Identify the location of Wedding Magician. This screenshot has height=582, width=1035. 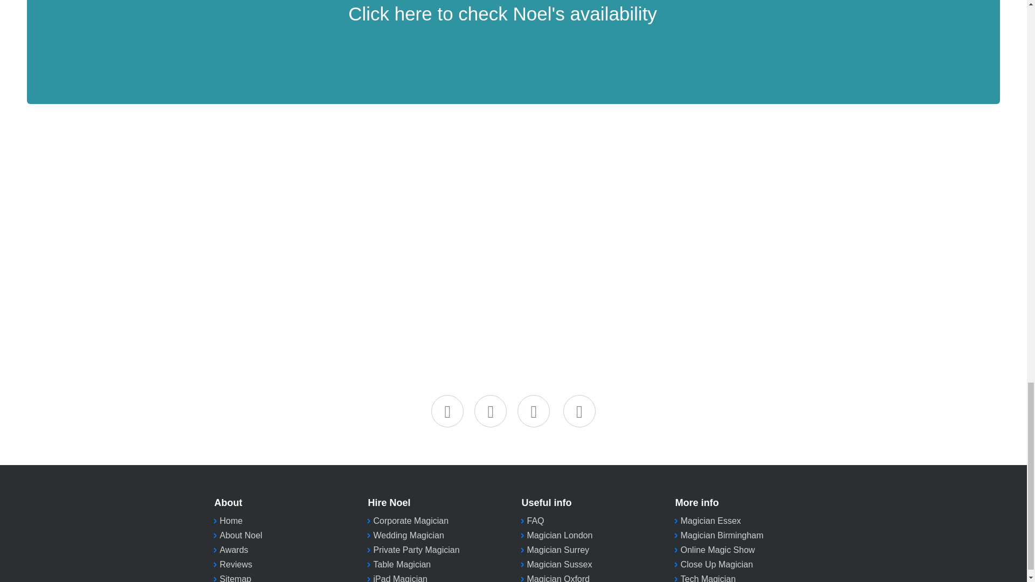
(408, 535).